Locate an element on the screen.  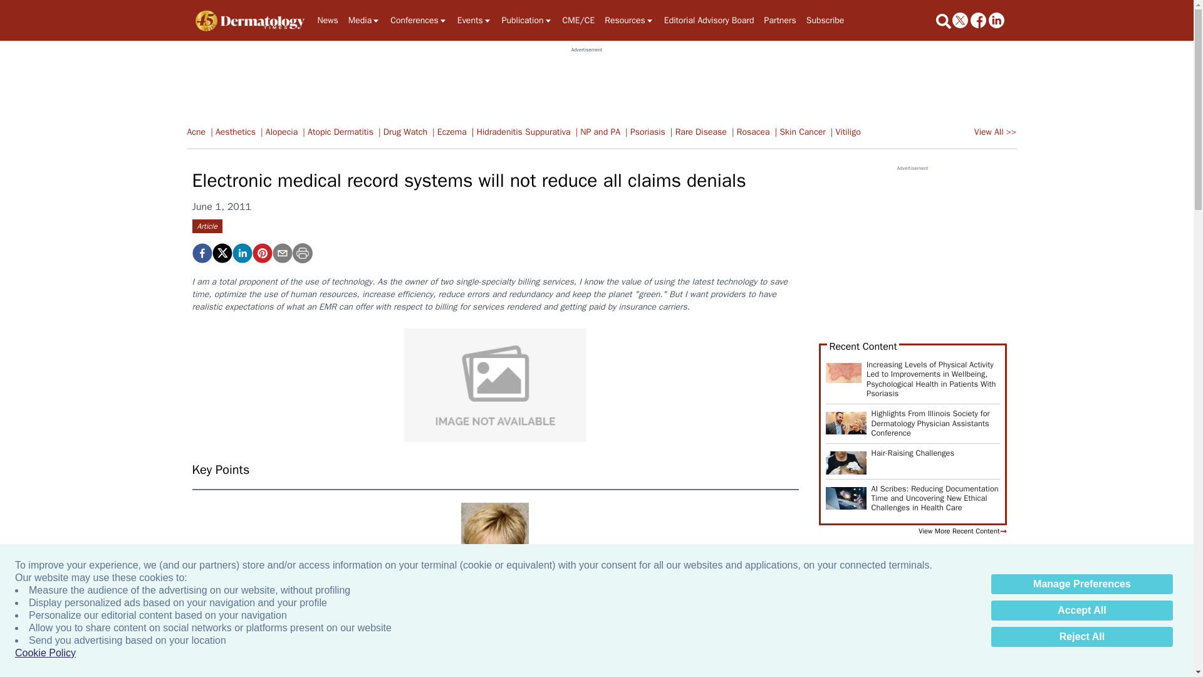
Accept All is located at coordinates (1081, 611).